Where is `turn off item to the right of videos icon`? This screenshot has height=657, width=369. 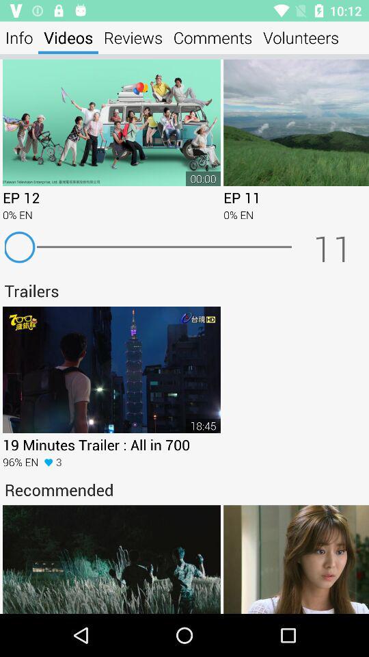 turn off item to the right of videos icon is located at coordinates (133, 37).